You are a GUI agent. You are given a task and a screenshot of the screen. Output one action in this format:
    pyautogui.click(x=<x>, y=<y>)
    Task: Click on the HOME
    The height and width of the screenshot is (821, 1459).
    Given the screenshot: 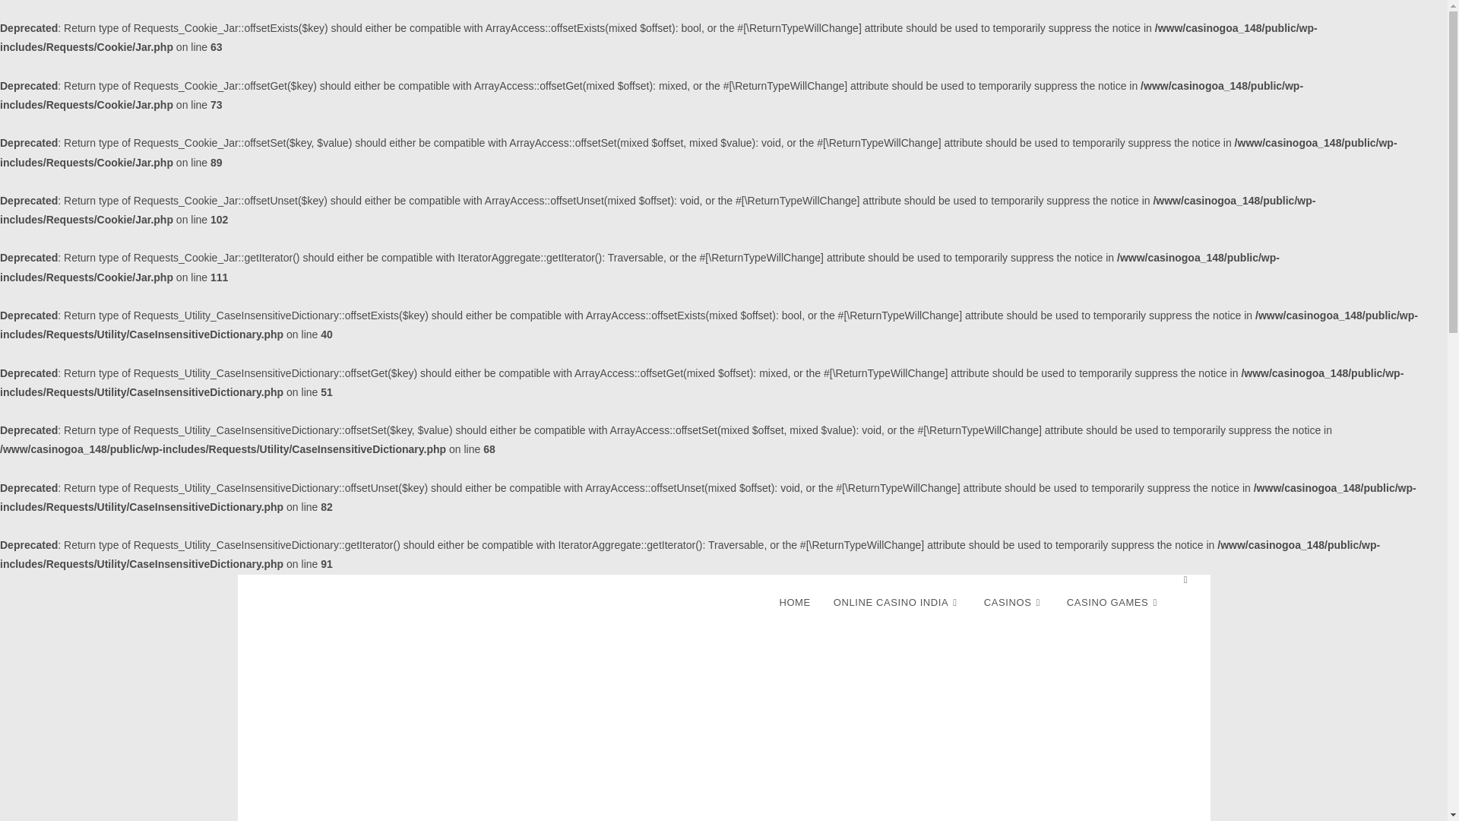 What is the action you would take?
    pyautogui.click(x=793, y=603)
    